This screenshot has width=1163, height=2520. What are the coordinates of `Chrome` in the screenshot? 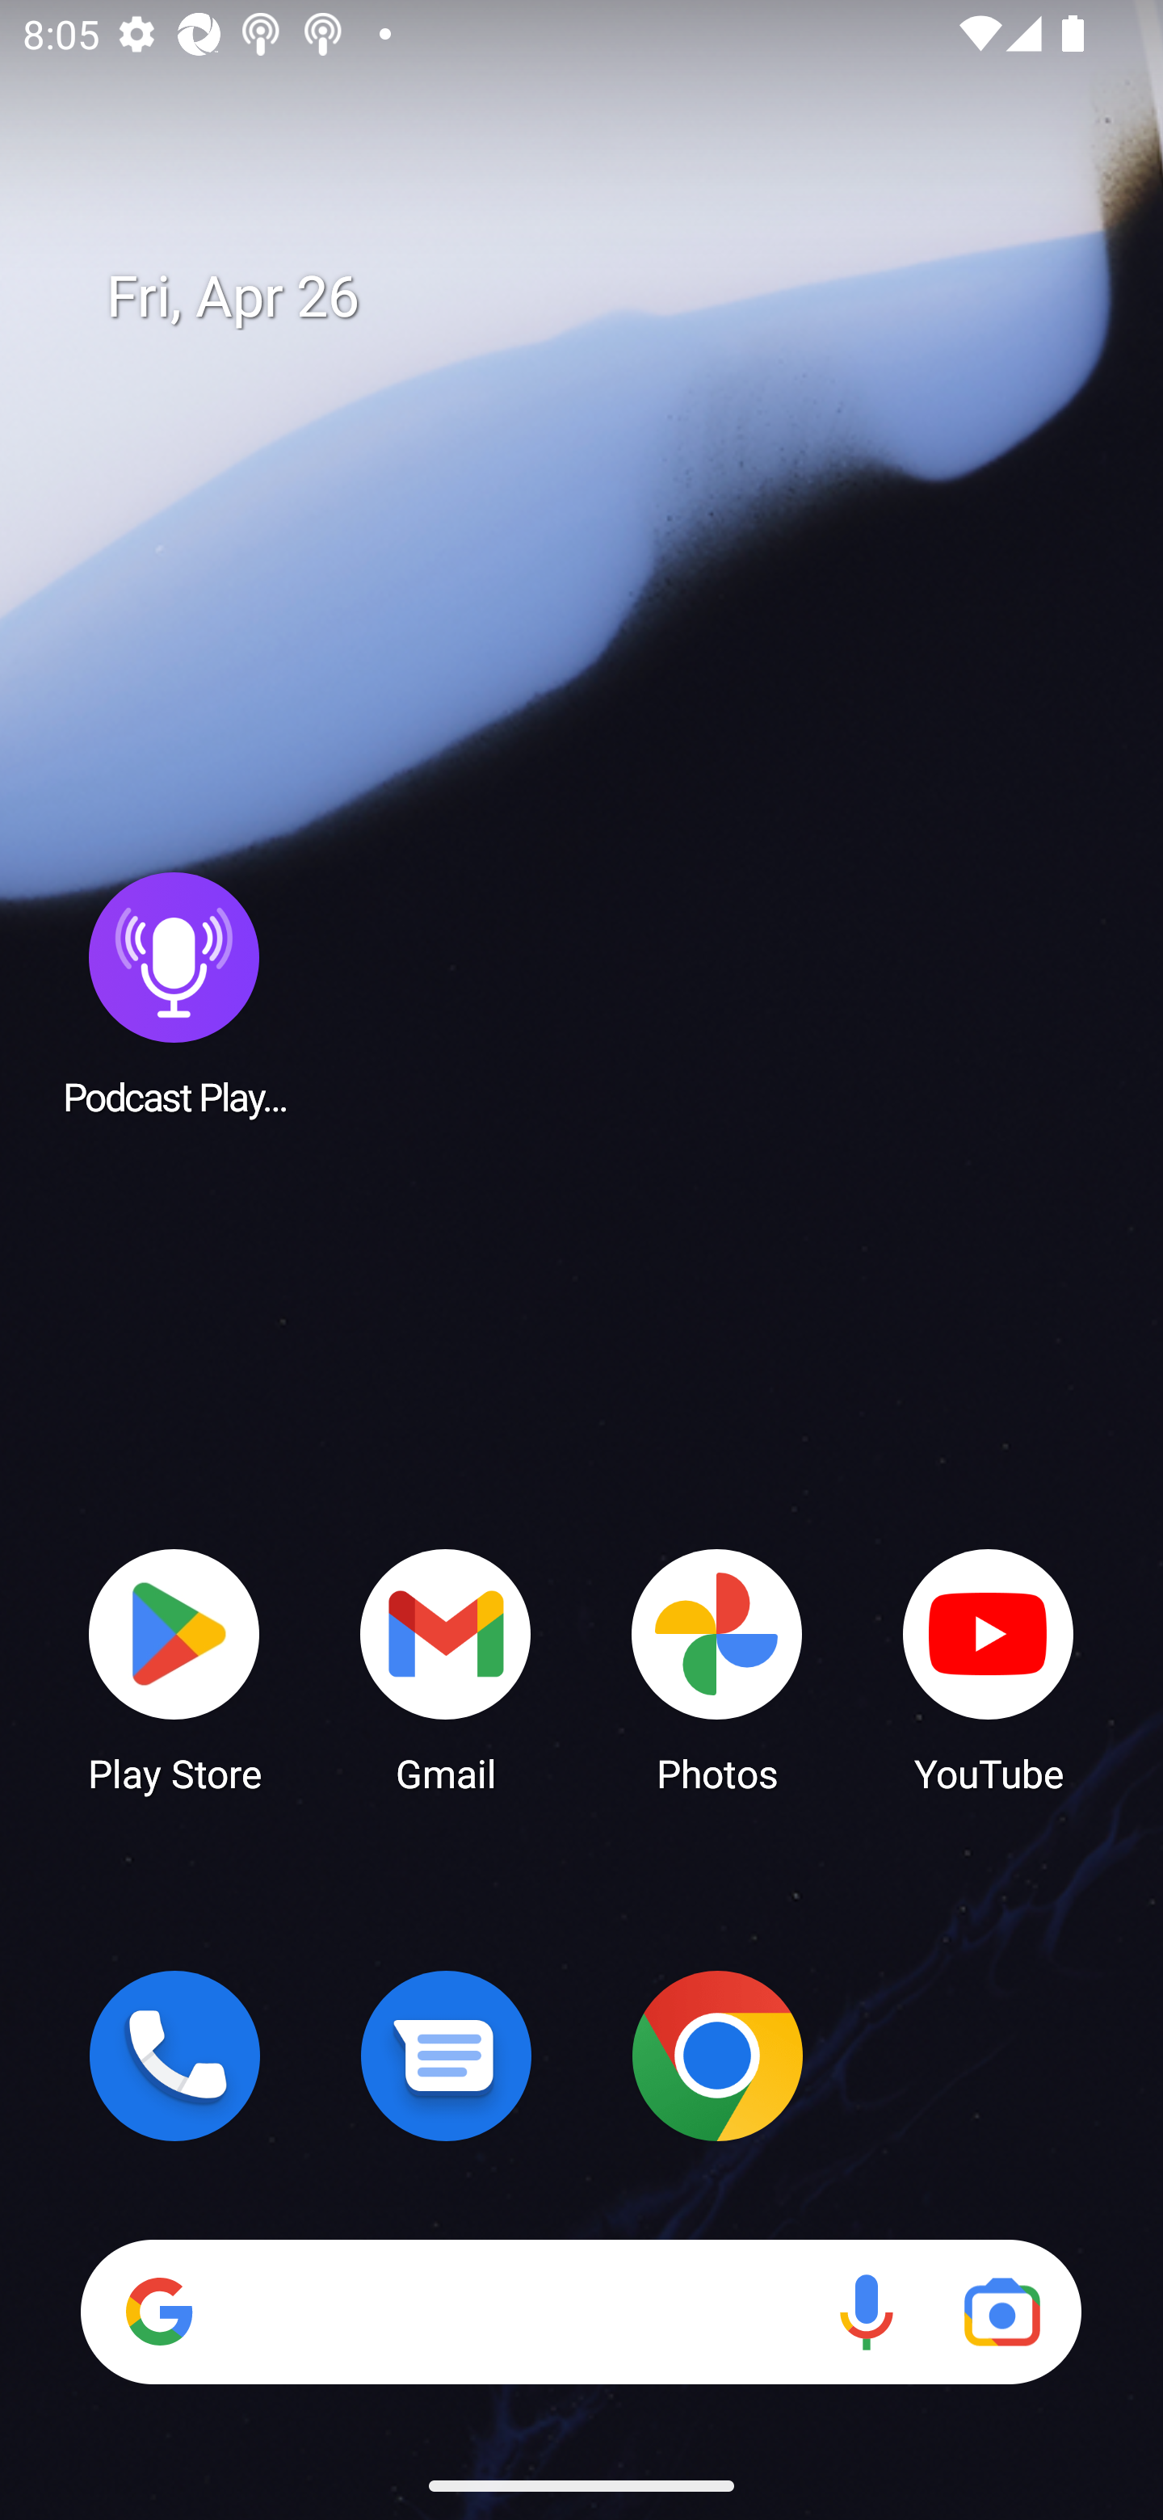 It's located at (717, 2056).